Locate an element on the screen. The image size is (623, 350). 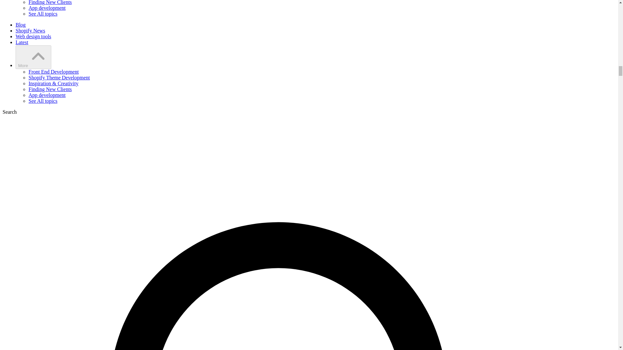
Finding New Clients is located at coordinates (50, 3).